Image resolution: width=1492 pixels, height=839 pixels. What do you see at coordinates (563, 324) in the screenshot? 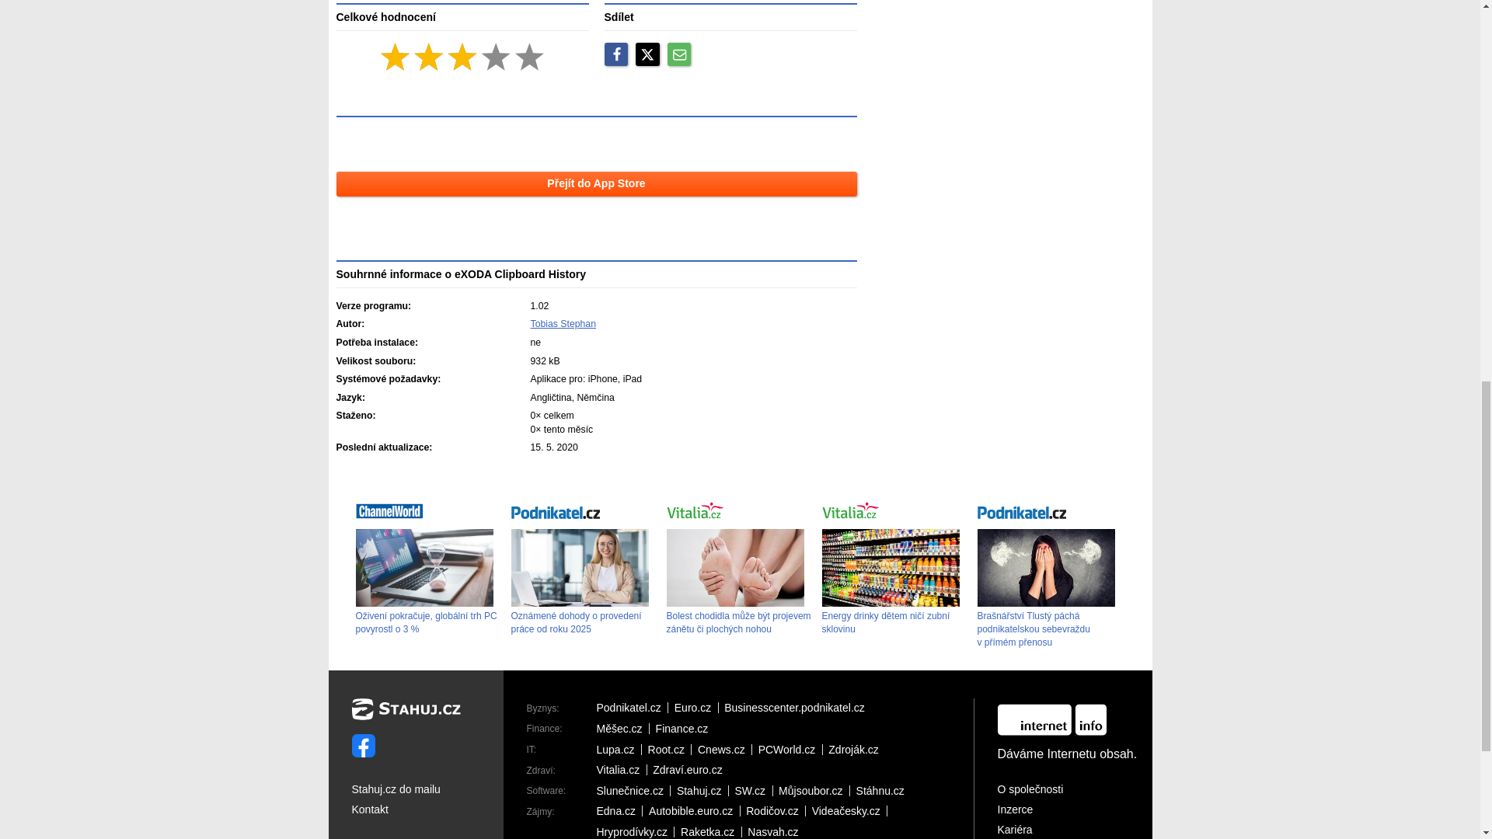
I see `Tobias Stephan` at bounding box center [563, 324].